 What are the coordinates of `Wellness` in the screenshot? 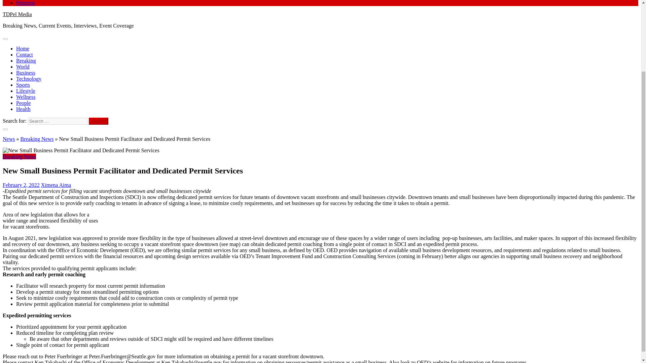 It's located at (26, 97).